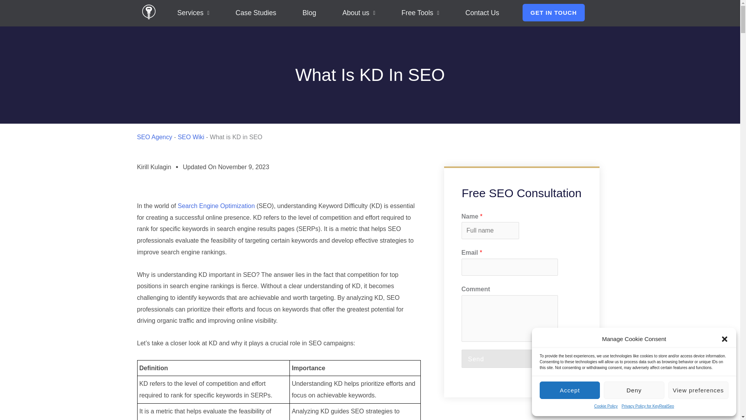  What do you see at coordinates (553, 12) in the screenshot?
I see `GET IN TOUCH` at bounding box center [553, 12].